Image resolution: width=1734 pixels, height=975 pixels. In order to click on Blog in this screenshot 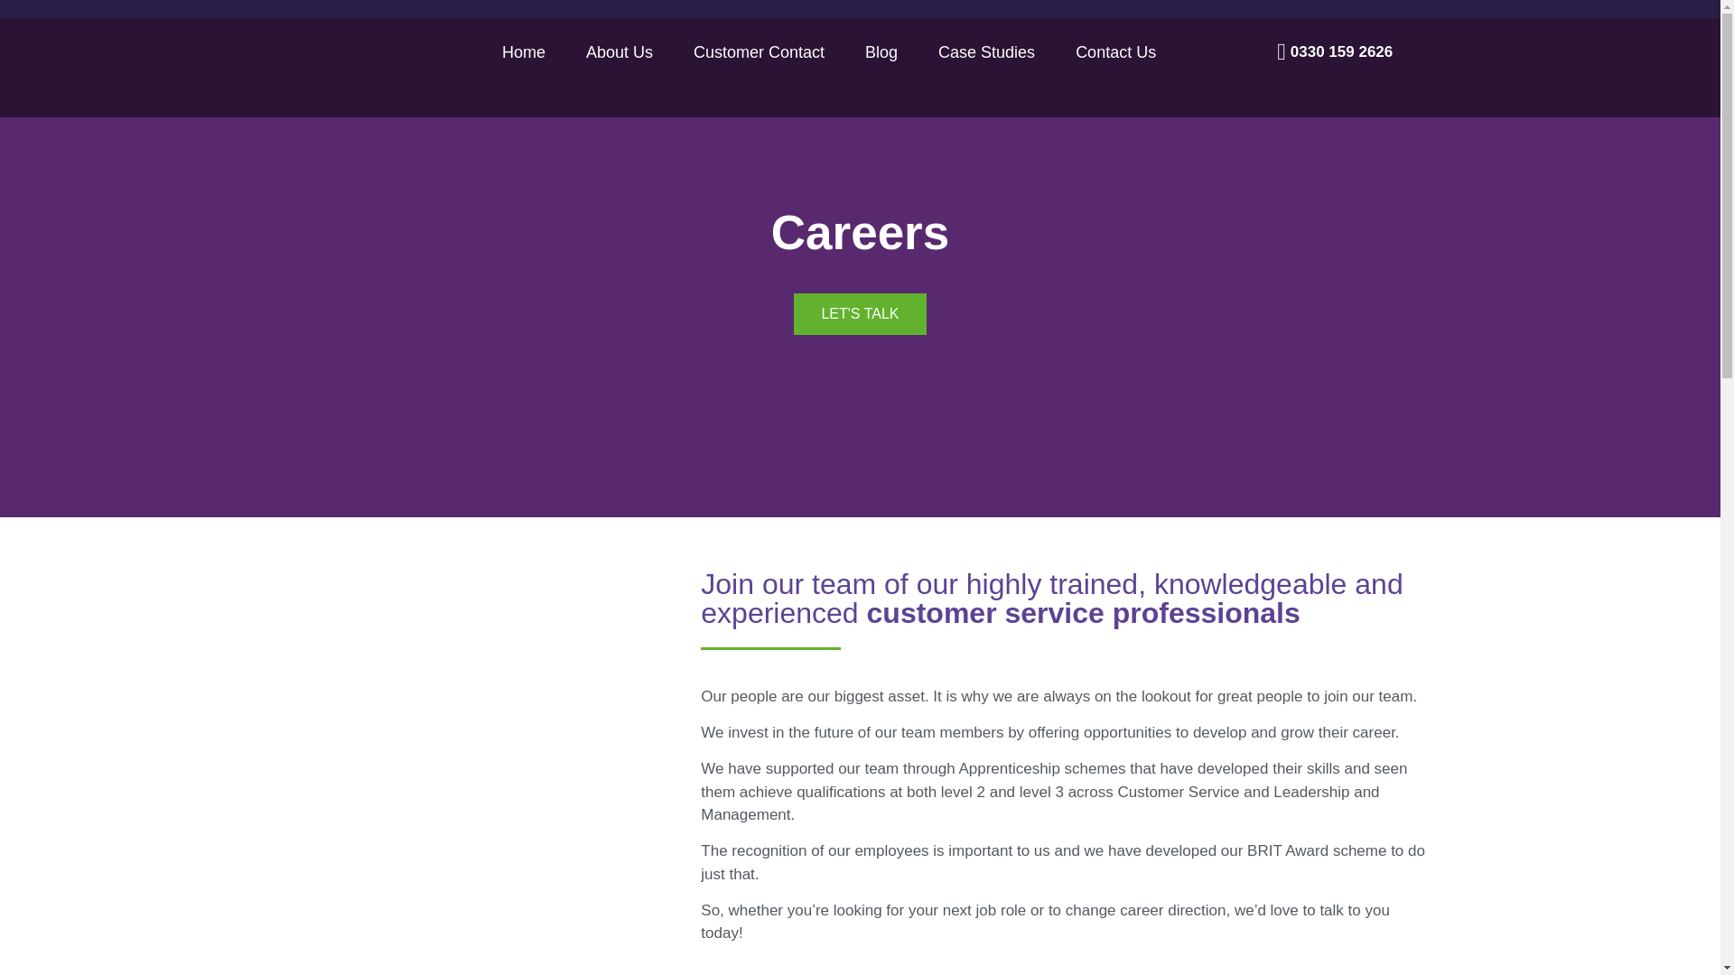, I will do `click(881, 52)`.